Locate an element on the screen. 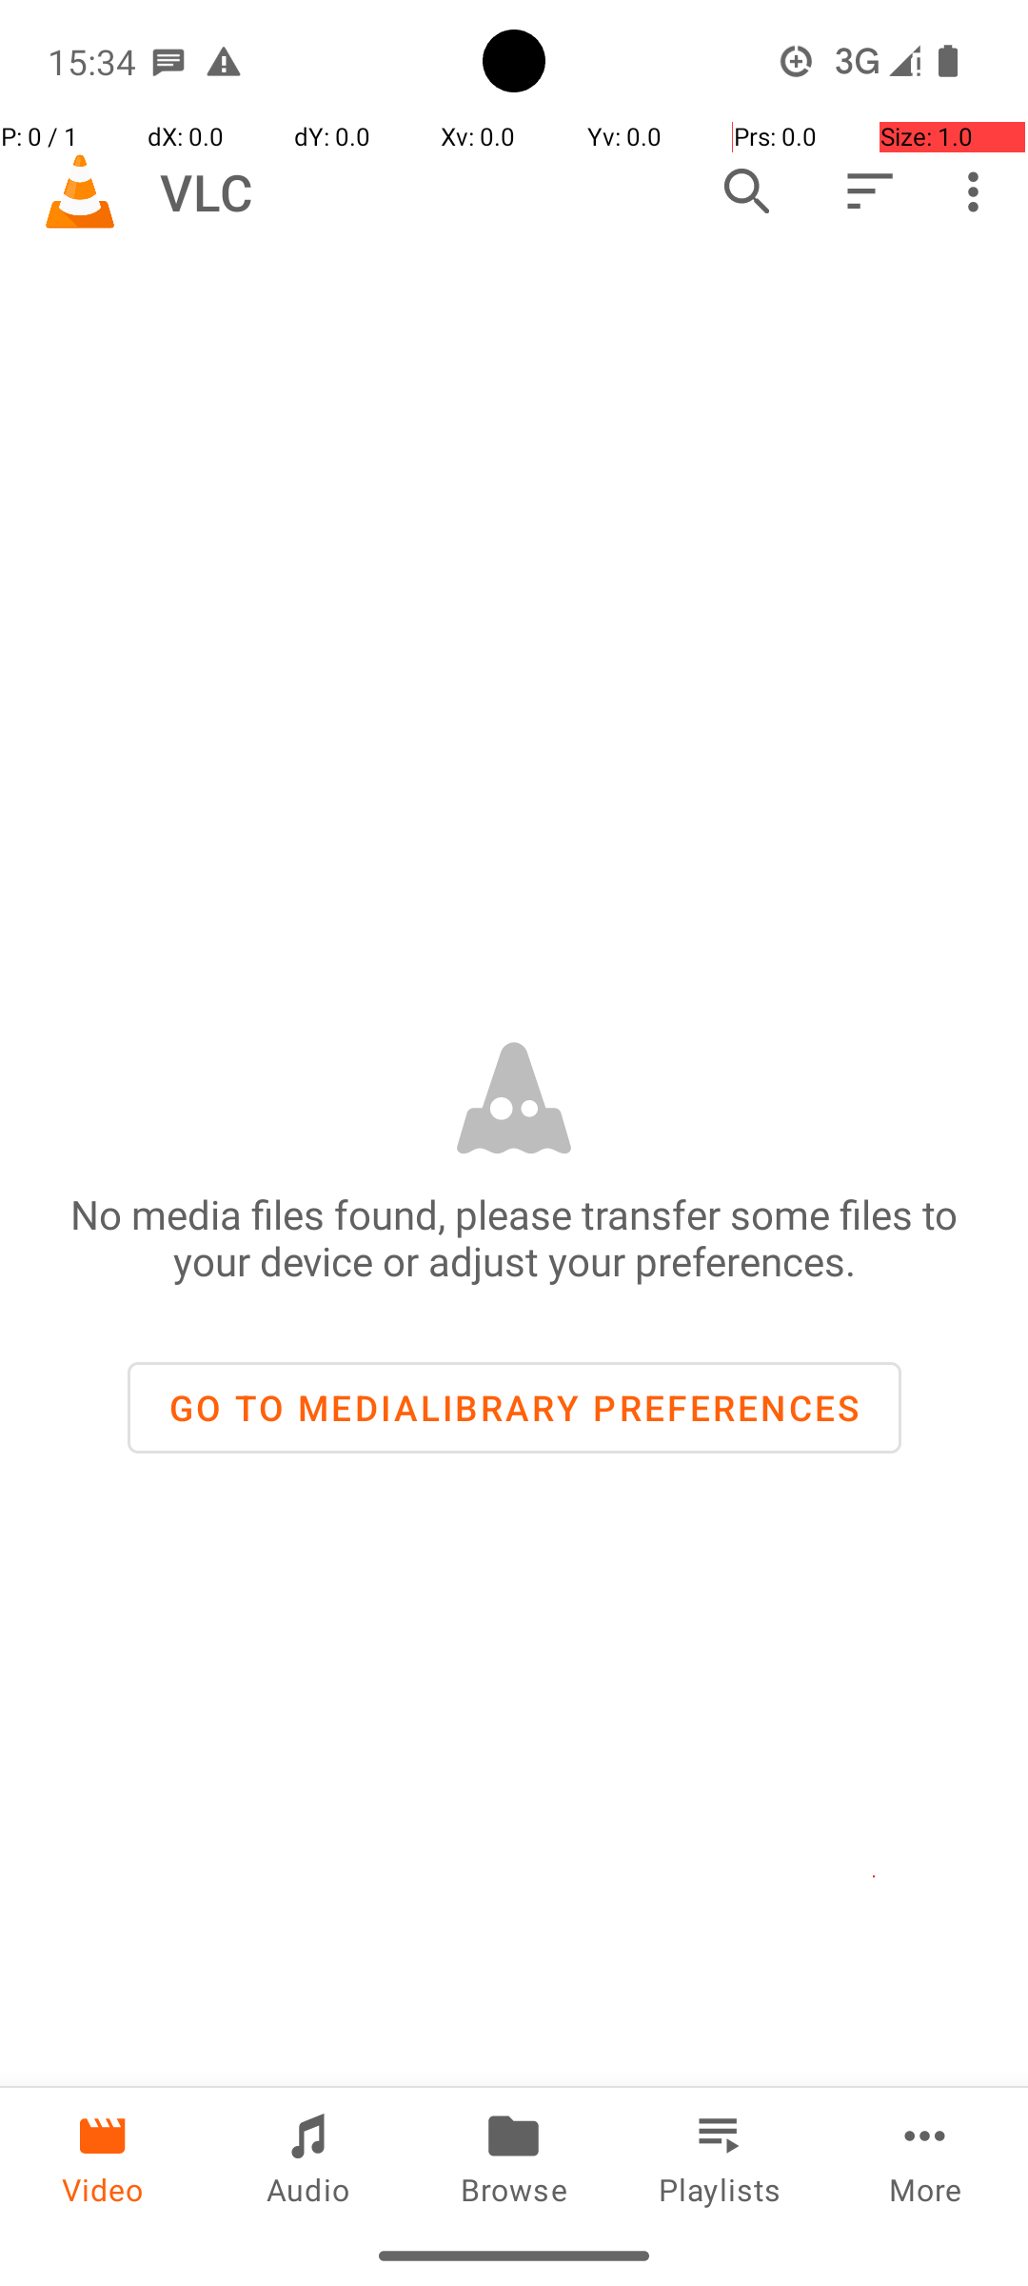  GO TO MEDIALIBRARY PREFERENCES is located at coordinates (514, 1408).